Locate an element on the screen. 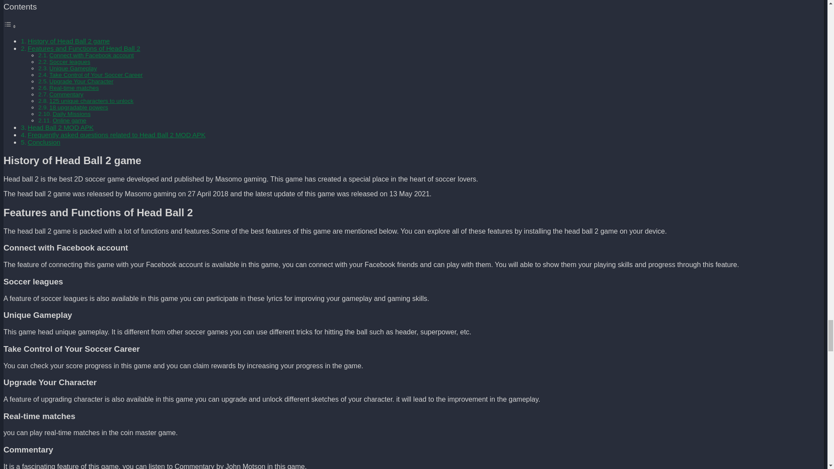  Real-time matches is located at coordinates (74, 88).